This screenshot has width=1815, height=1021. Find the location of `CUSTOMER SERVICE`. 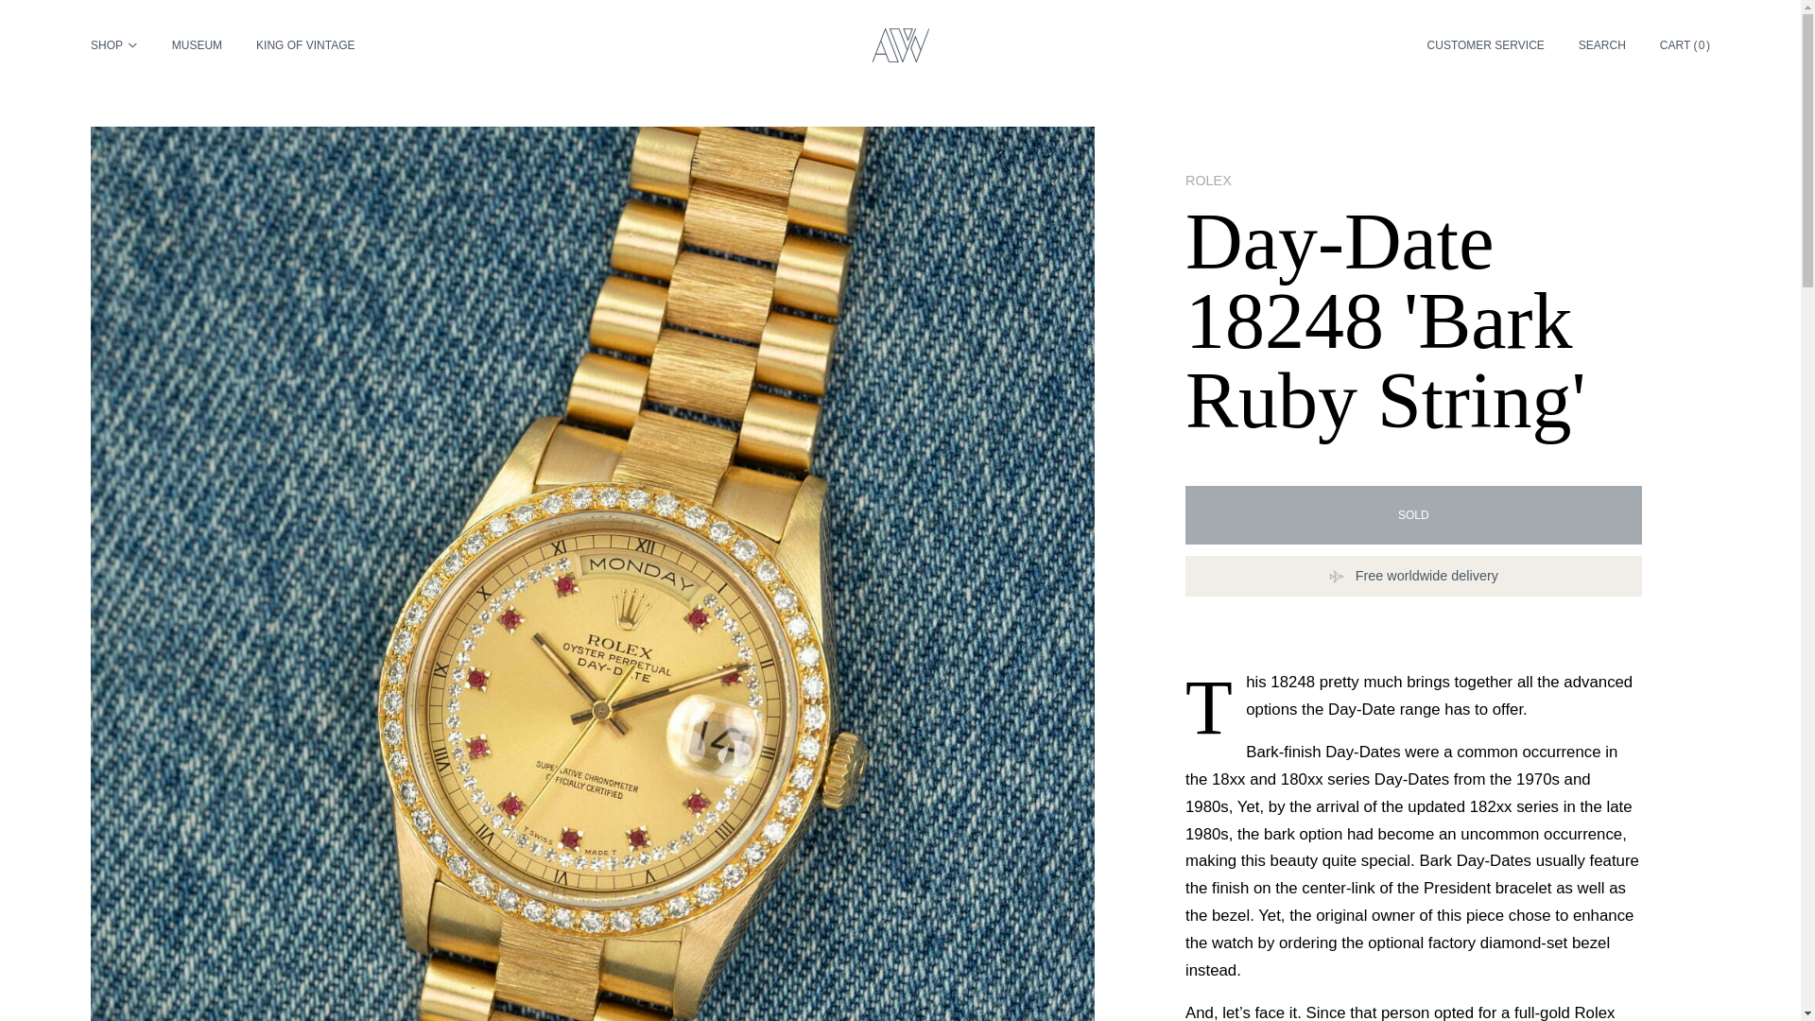

CUSTOMER SERVICE is located at coordinates (1485, 45).